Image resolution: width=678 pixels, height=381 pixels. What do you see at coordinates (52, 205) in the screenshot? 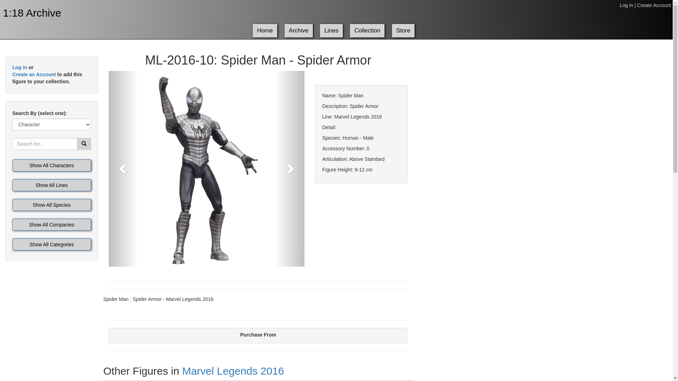
I see `Show All Species` at bounding box center [52, 205].